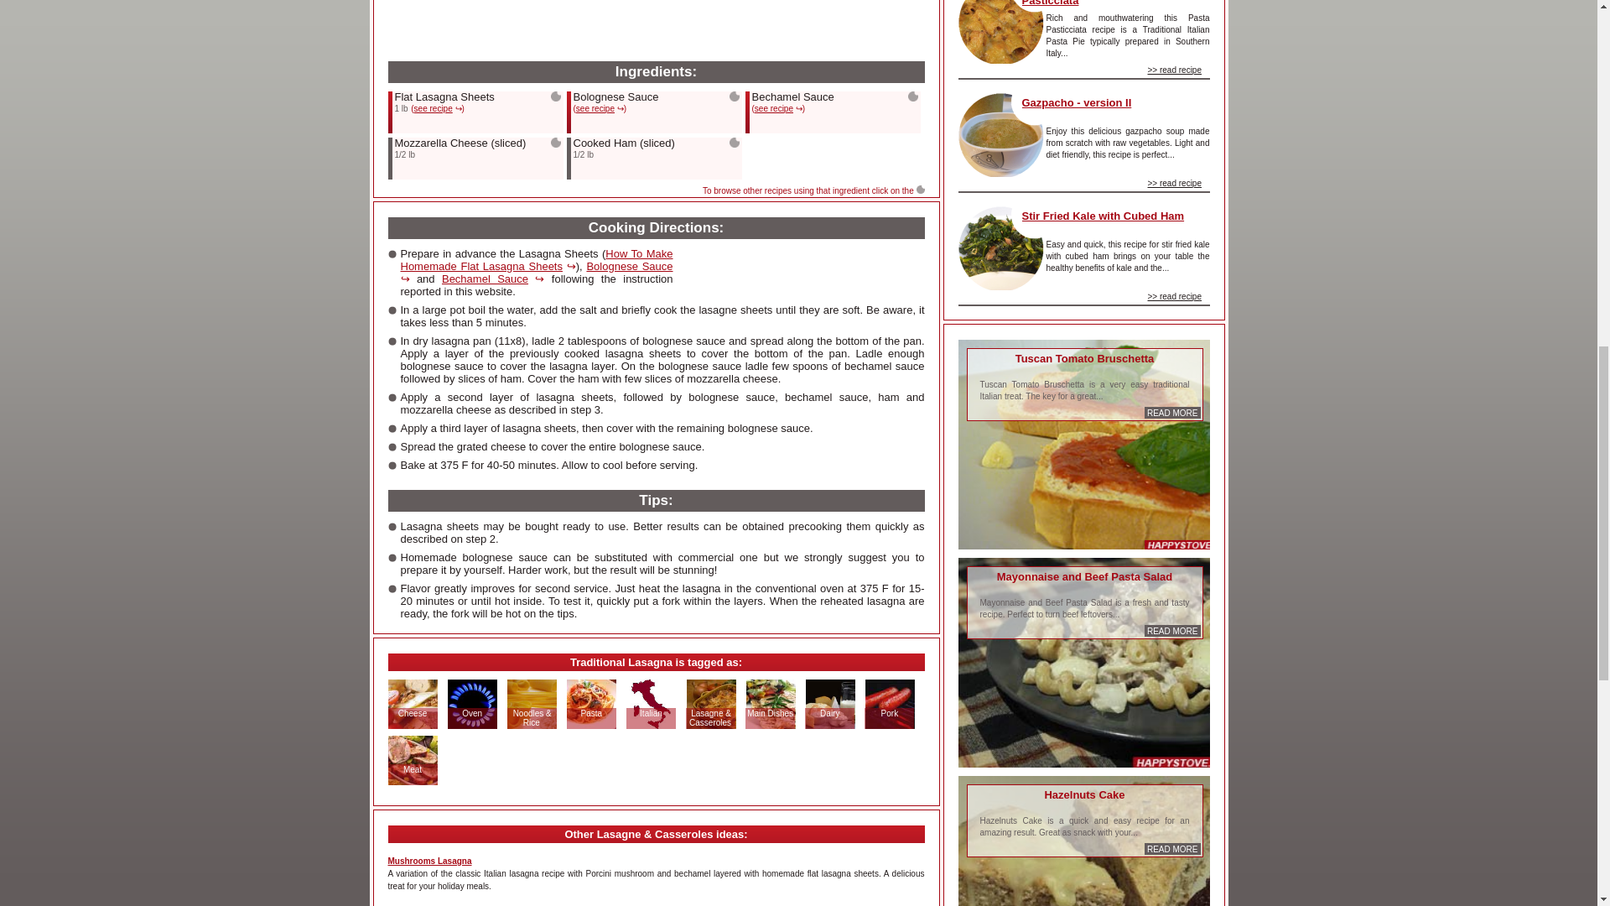 This screenshot has height=906, width=1610. What do you see at coordinates (778, 107) in the screenshot?
I see `Recipe for Bechamel Sauce` at bounding box center [778, 107].